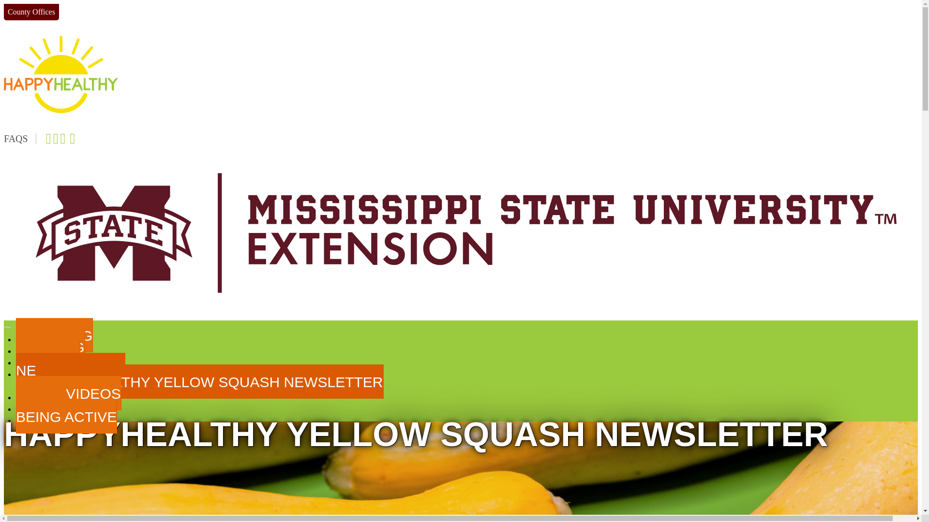 Image resolution: width=929 pixels, height=522 pixels. I want to click on Toggle navigation, so click(7, 327).